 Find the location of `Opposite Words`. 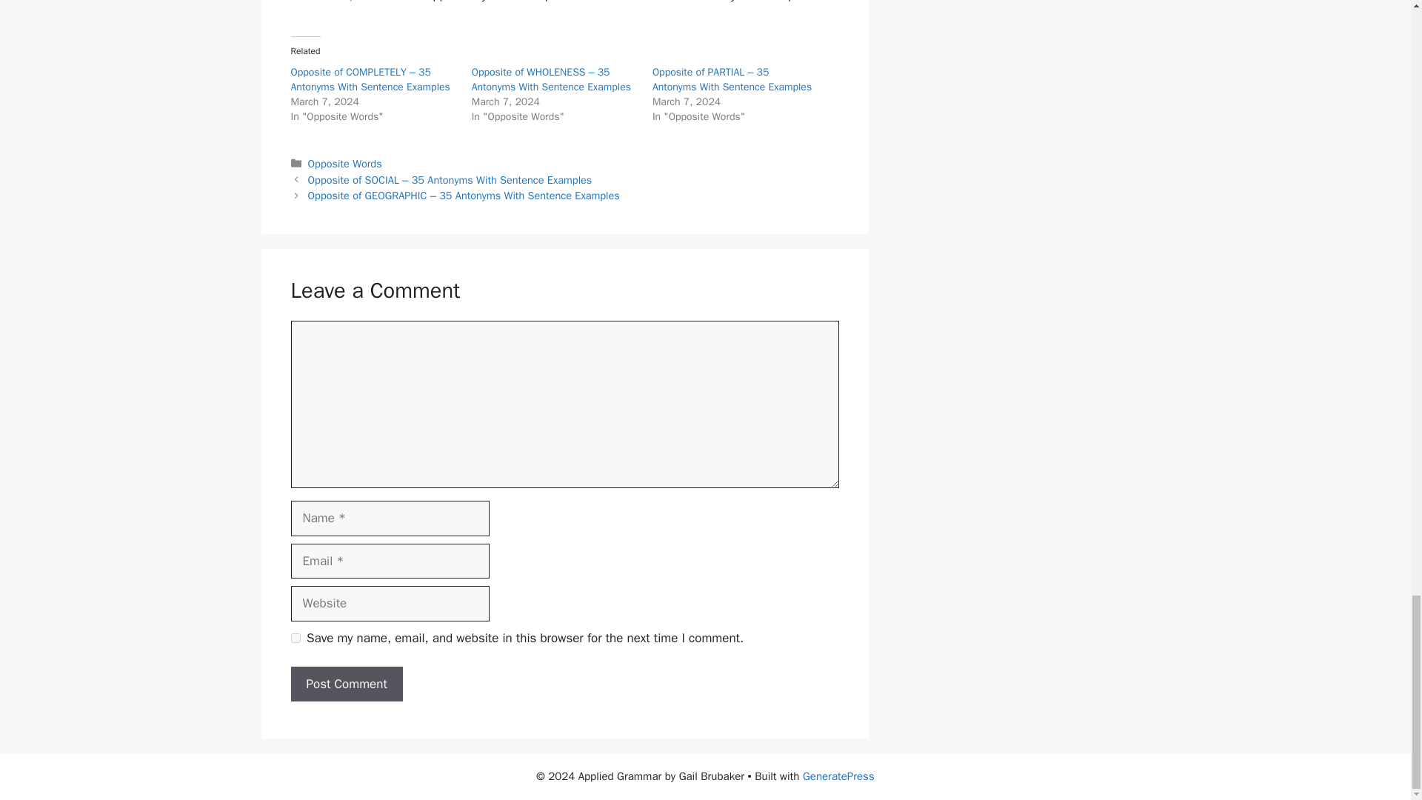

Opposite Words is located at coordinates (345, 163).